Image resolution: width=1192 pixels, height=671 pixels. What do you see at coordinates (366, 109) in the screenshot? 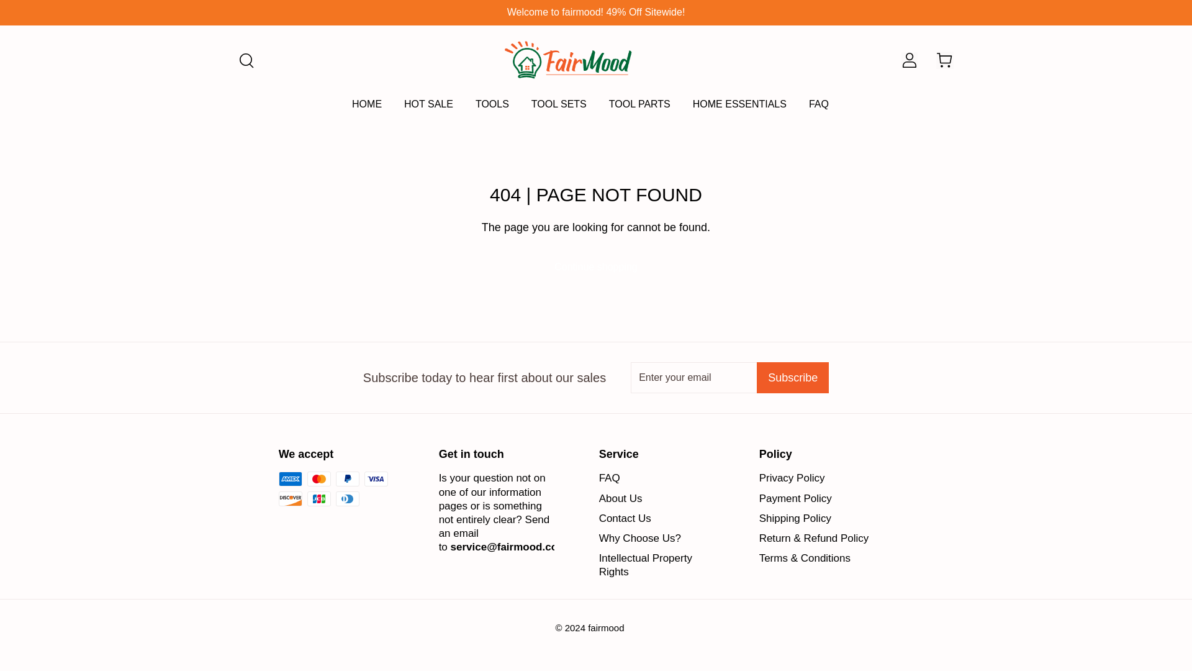
I see `HOME` at bounding box center [366, 109].